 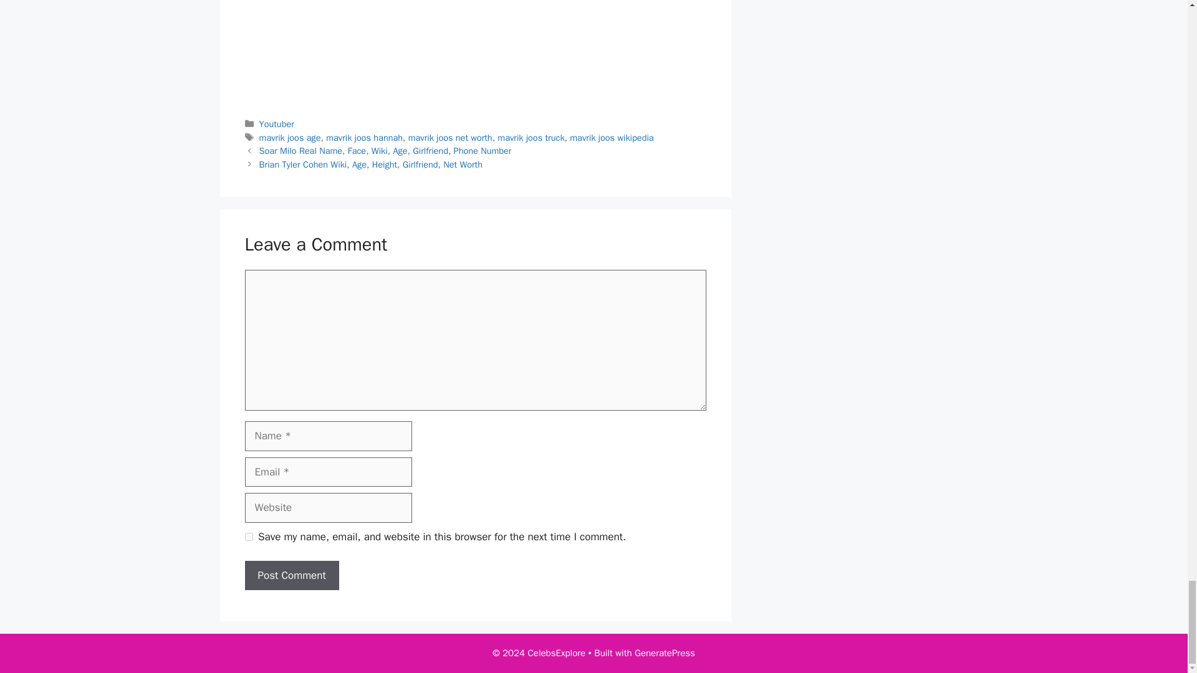 What do you see at coordinates (370, 165) in the screenshot?
I see `Brian Tyler Cohen Wiki, Age, Height, Girlfriend, Net Worth` at bounding box center [370, 165].